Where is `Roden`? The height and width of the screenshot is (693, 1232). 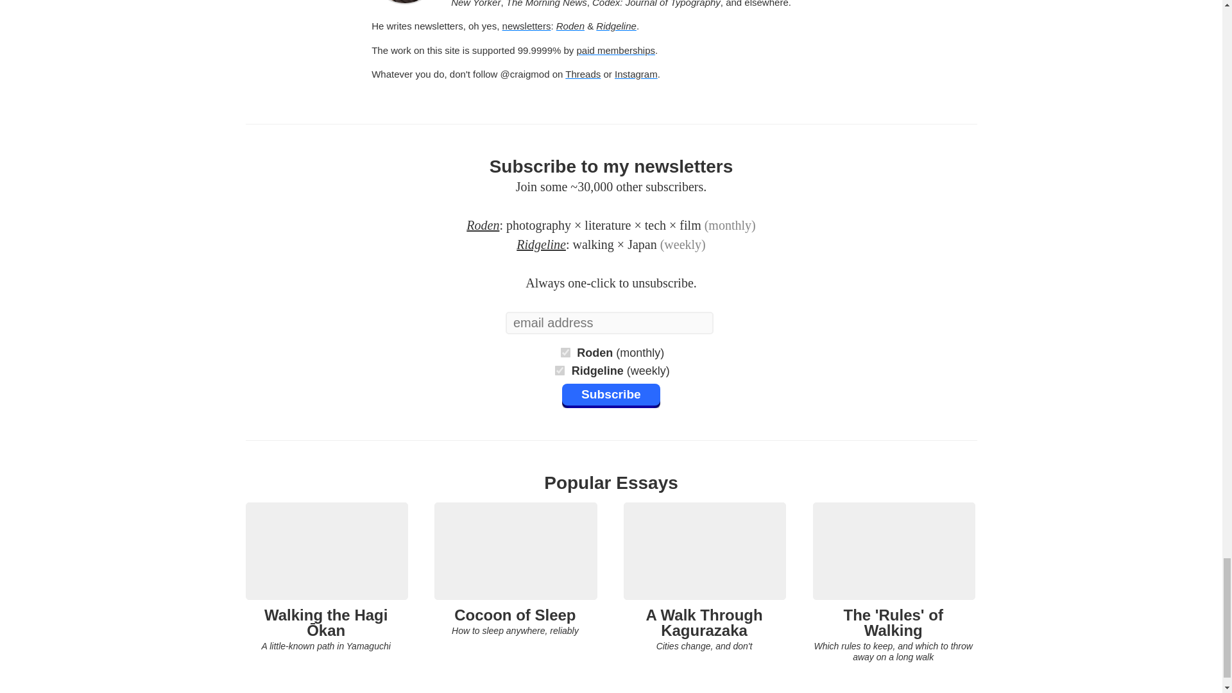
Roden is located at coordinates (483, 225).